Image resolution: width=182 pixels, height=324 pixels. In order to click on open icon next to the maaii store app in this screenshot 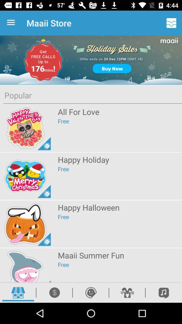, I will do `click(12, 23)`.